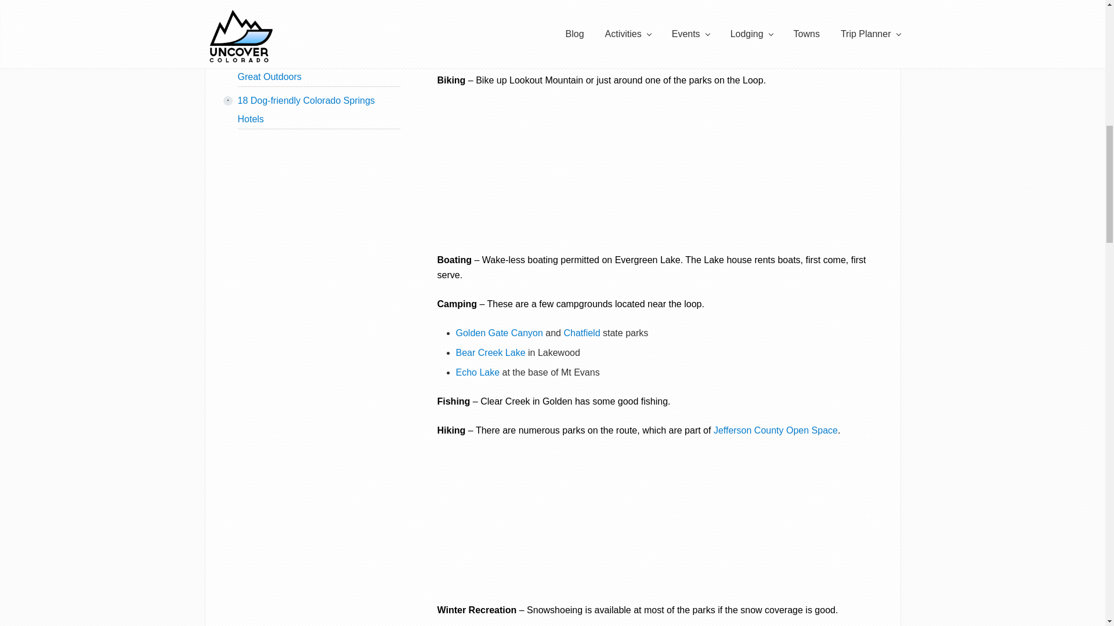 The width and height of the screenshot is (1114, 626). I want to click on Golden Gate Canyon State Park, so click(499, 333).